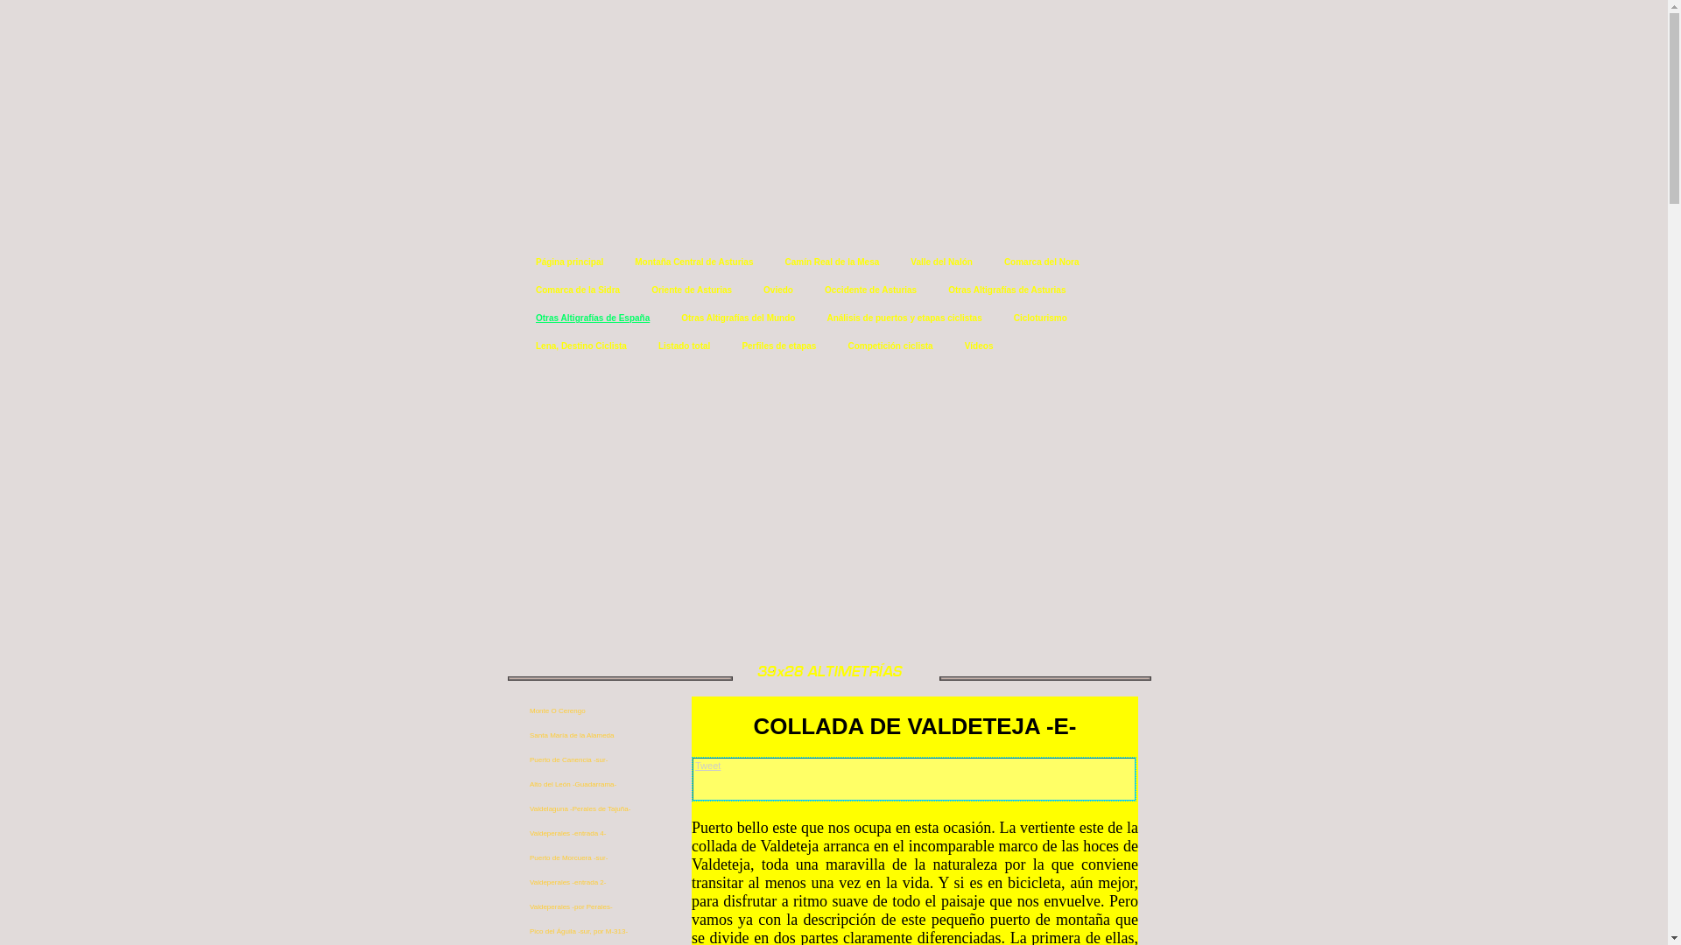 The width and height of the screenshot is (1681, 945). I want to click on Occidente de Asturias, so click(872, 292).